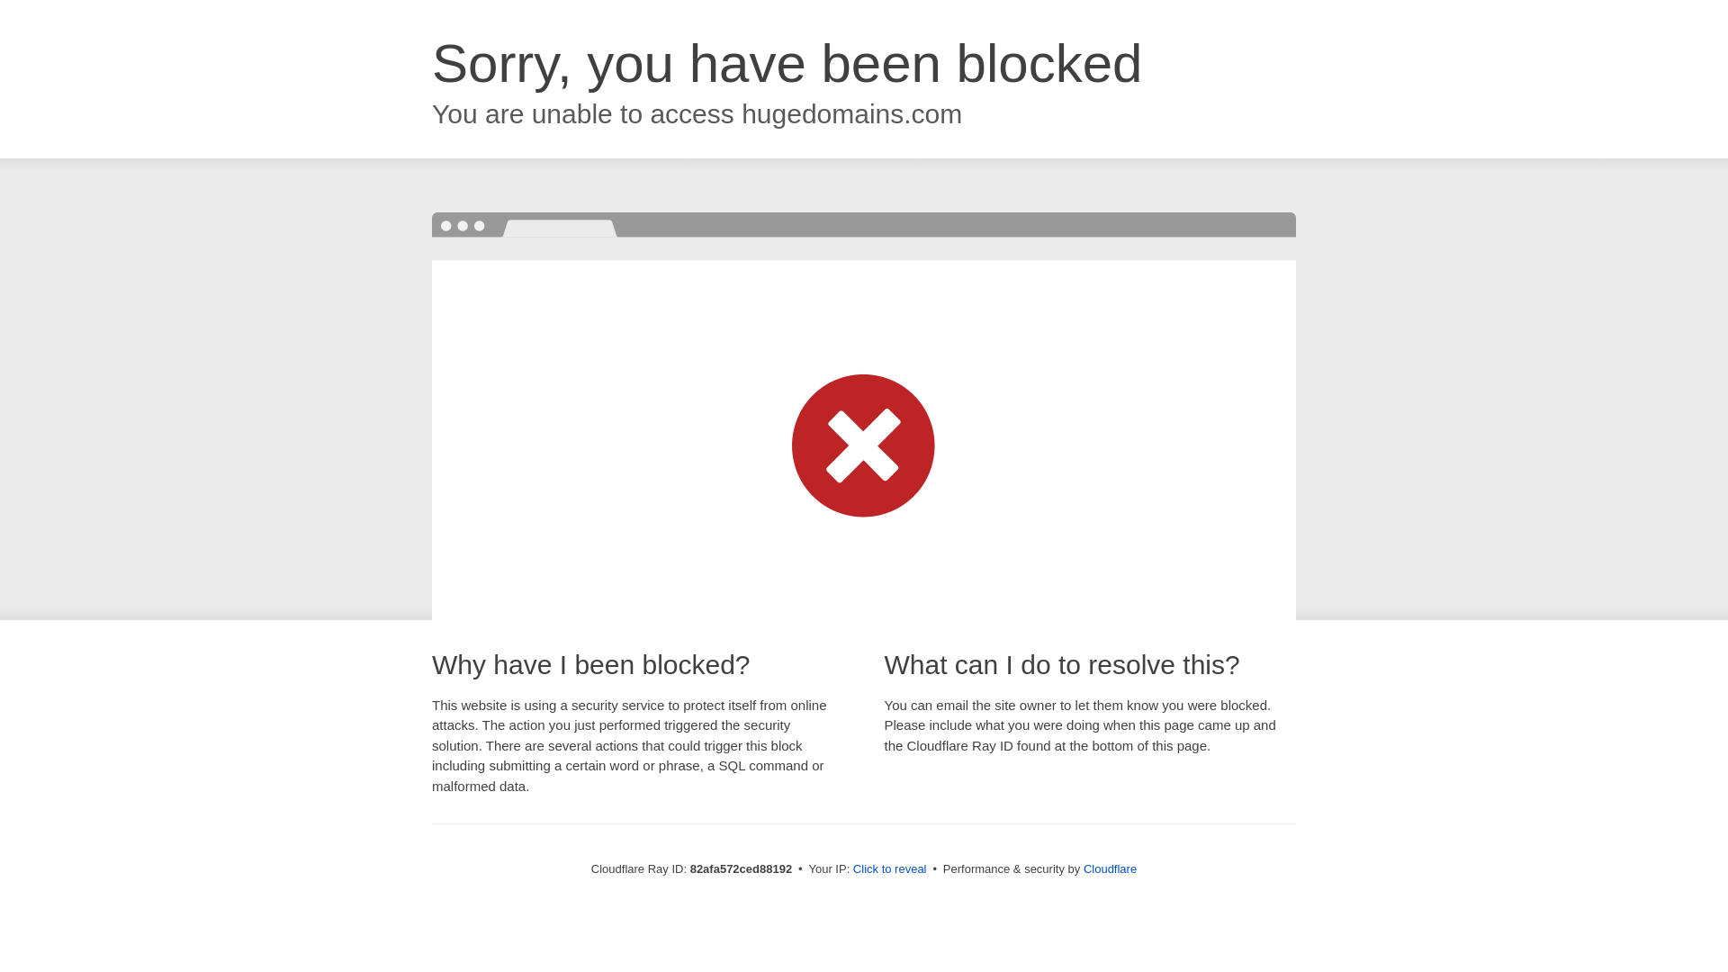 The width and height of the screenshot is (1728, 972). Describe the element at coordinates (890, 869) in the screenshot. I see `Click to reveal` at that location.